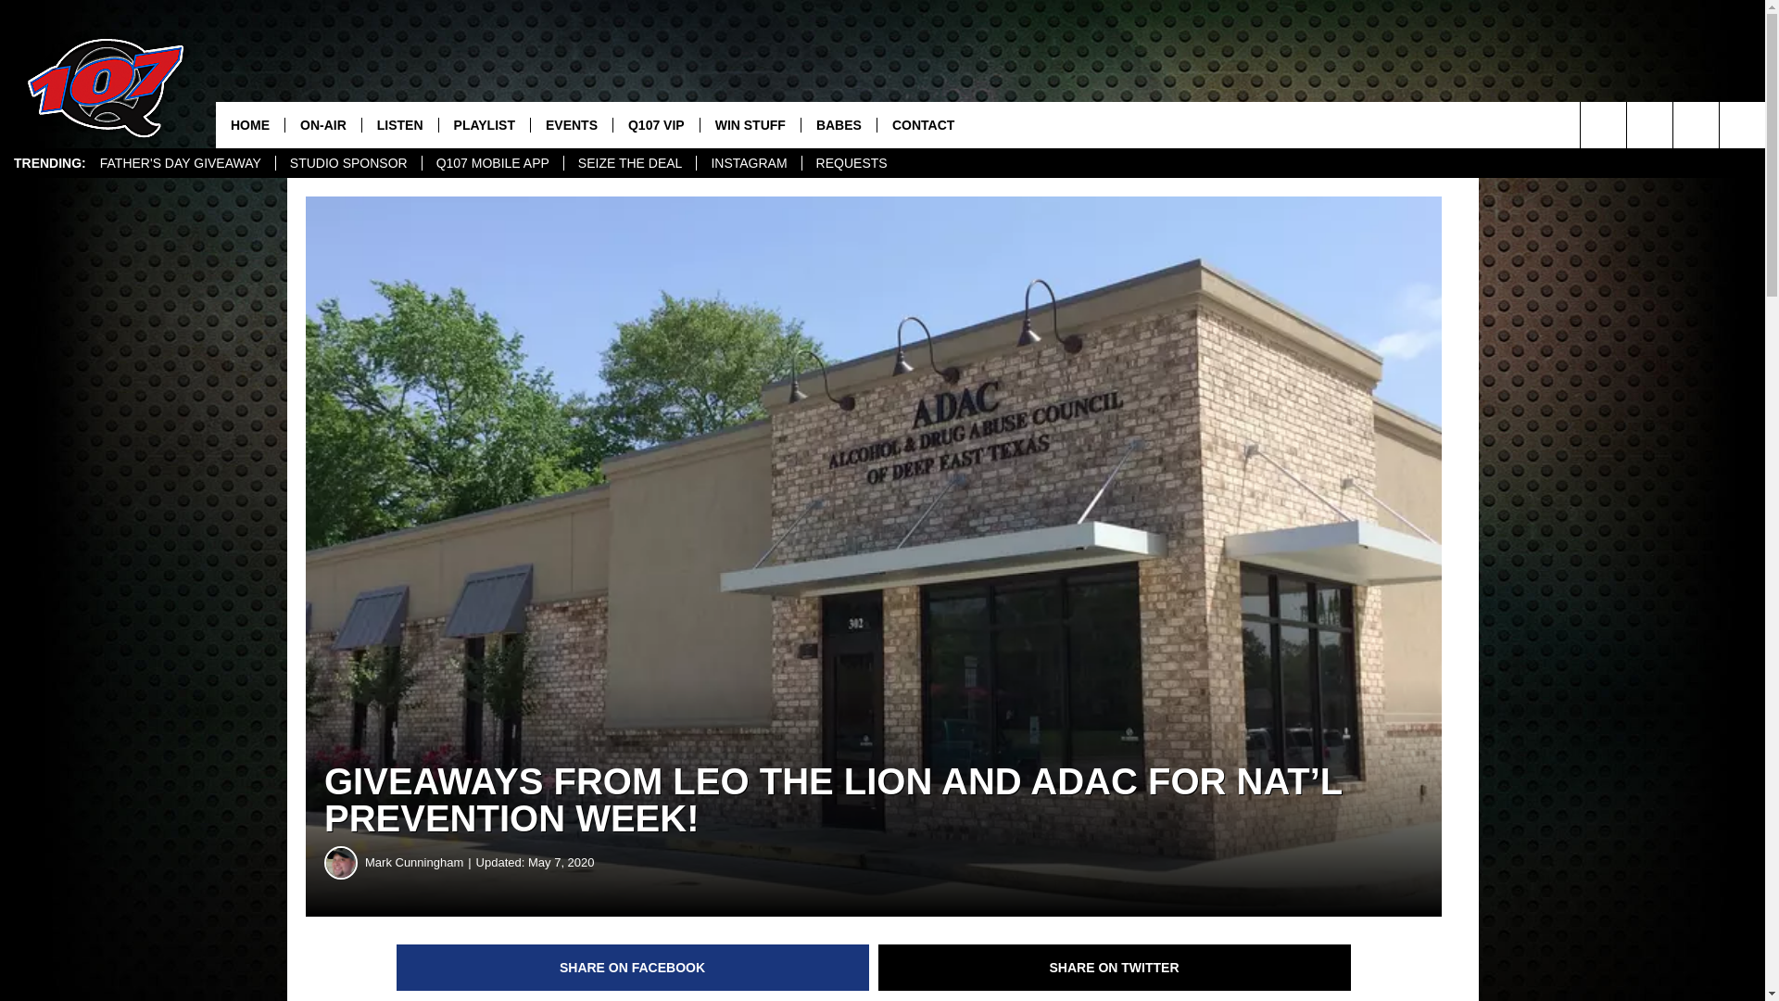 The image size is (1779, 1001). I want to click on REQUESTS, so click(852, 163).